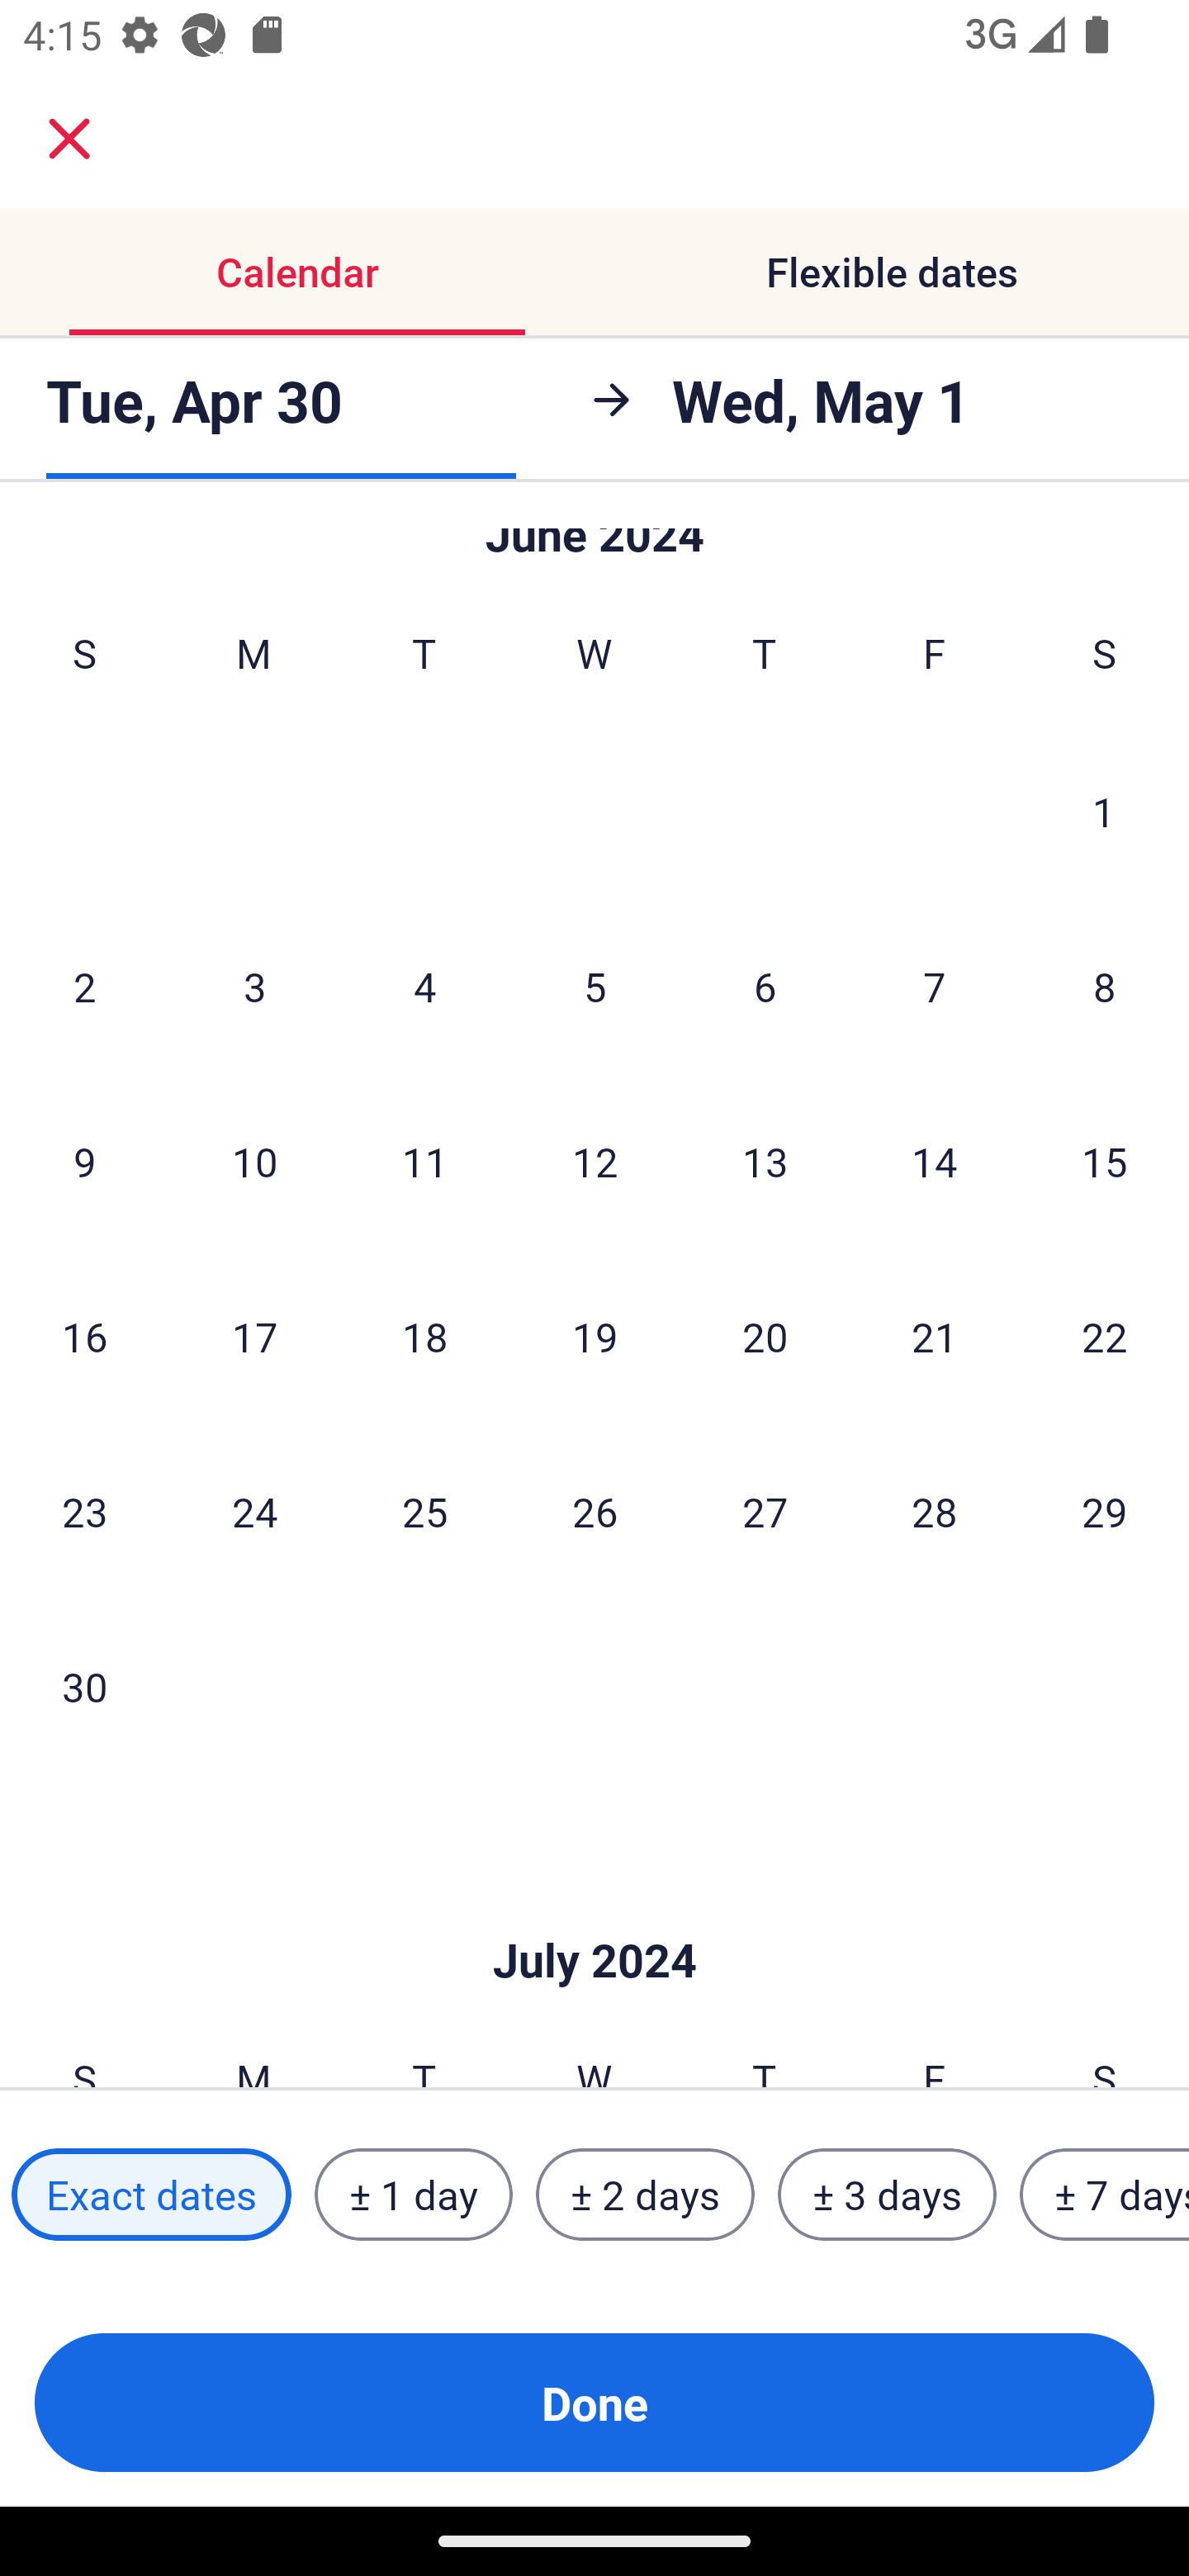  What do you see at coordinates (646, 2195) in the screenshot?
I see `± 2 days` at bounding box center [646, 2195].